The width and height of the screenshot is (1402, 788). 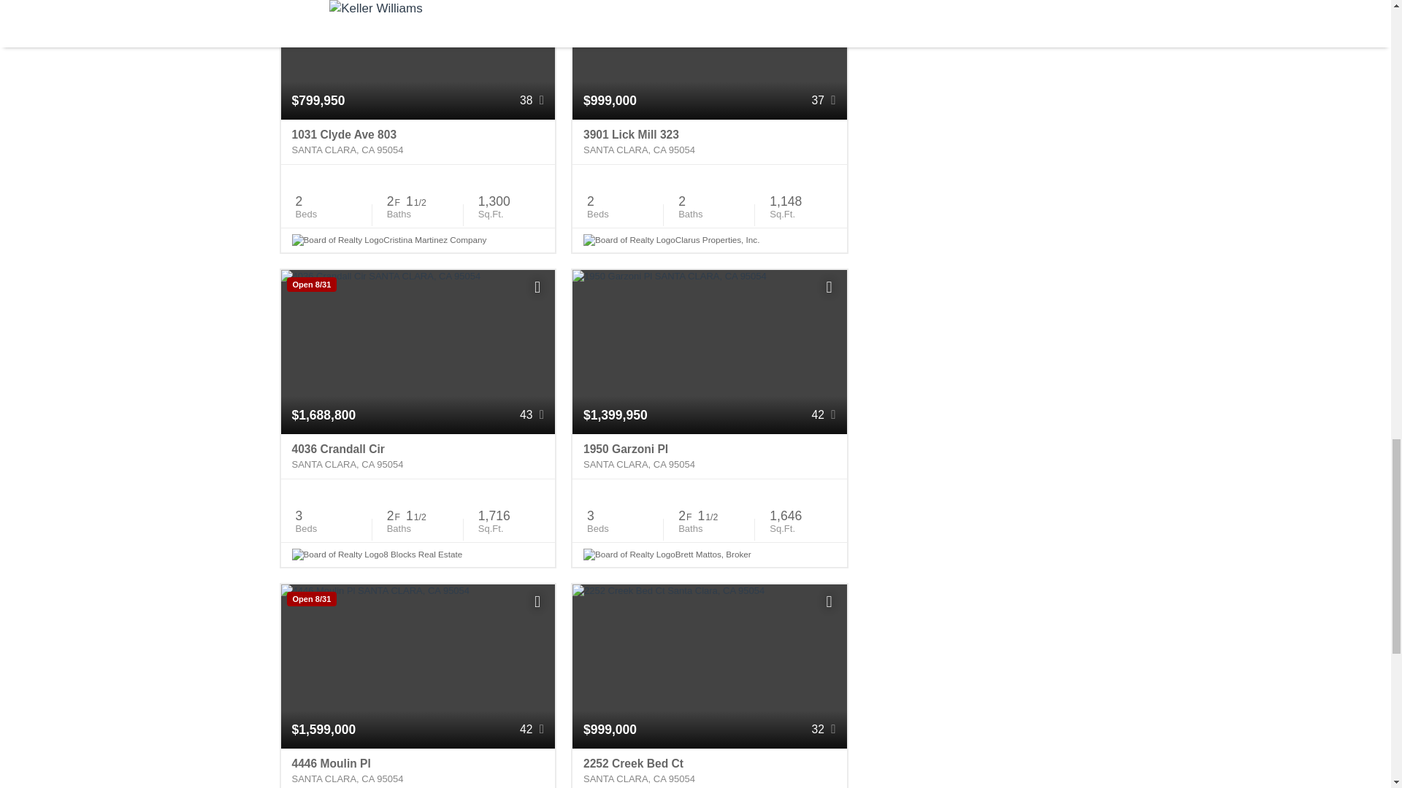 I want to click on 3901 Lick Mill 323 SANTA CLARA,  CA 95054, so click(x=709, y=142).